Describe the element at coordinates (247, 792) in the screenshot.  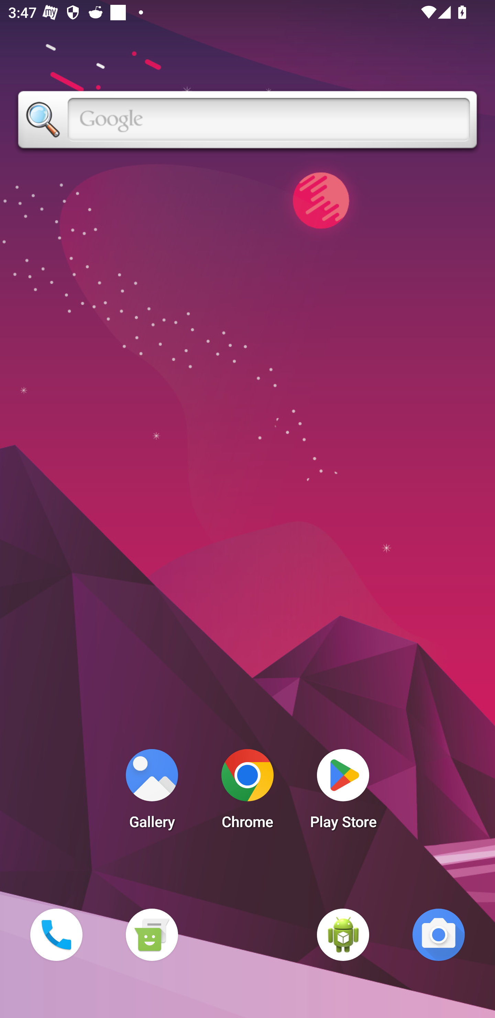
I see `Chrome` at that location.